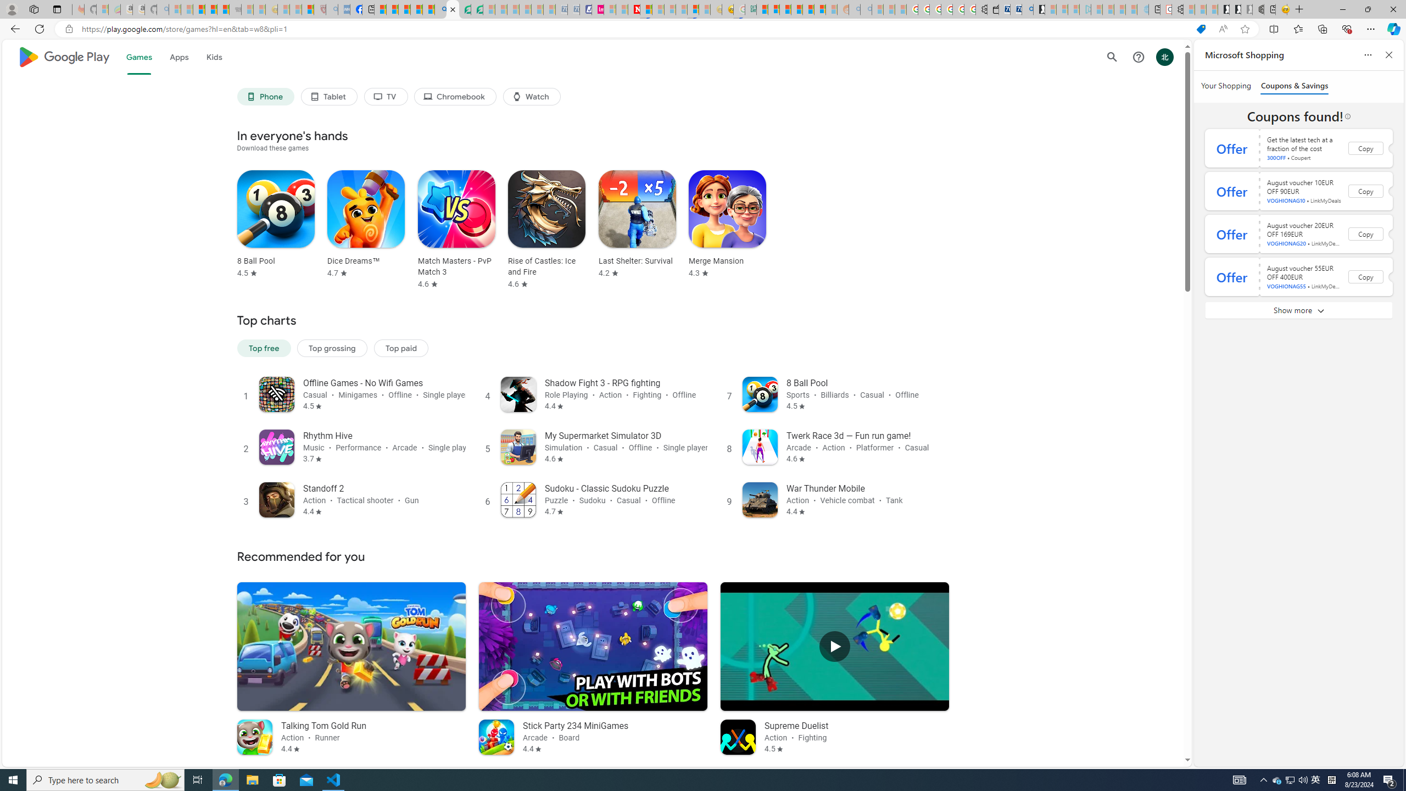  I want to click on list of asthma inhalers uk - Search - Sleeping, so click(332, 9).